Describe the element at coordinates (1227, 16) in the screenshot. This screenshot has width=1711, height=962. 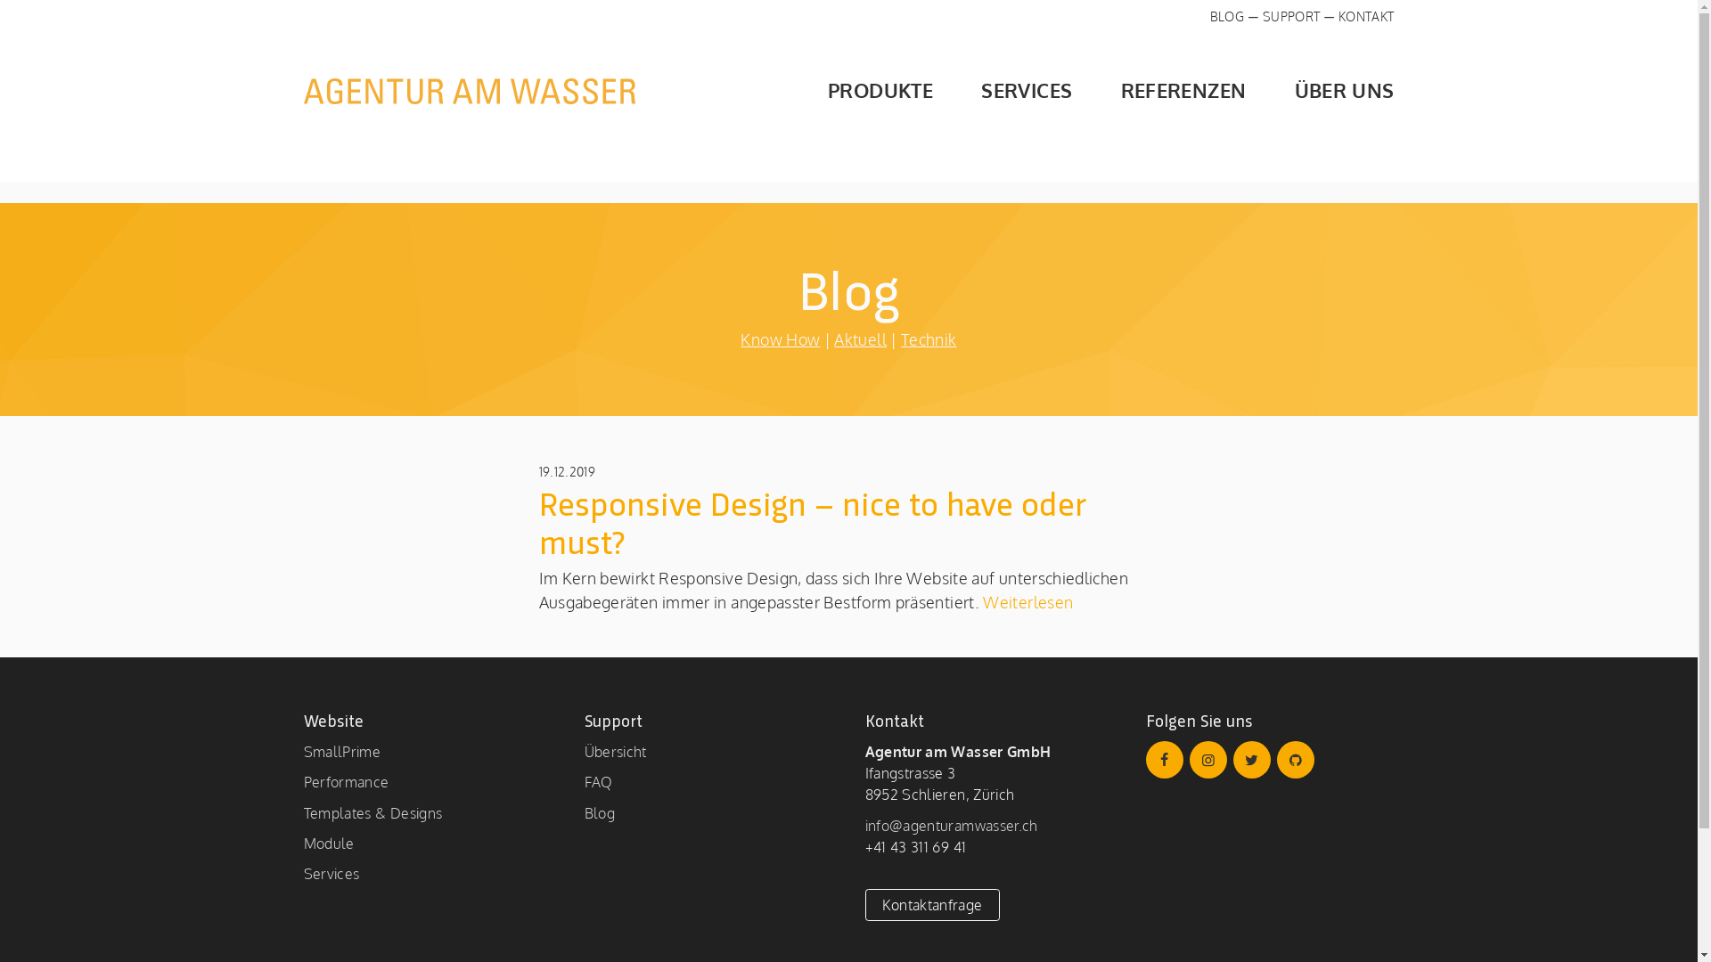
I see `BLOG` at that location.